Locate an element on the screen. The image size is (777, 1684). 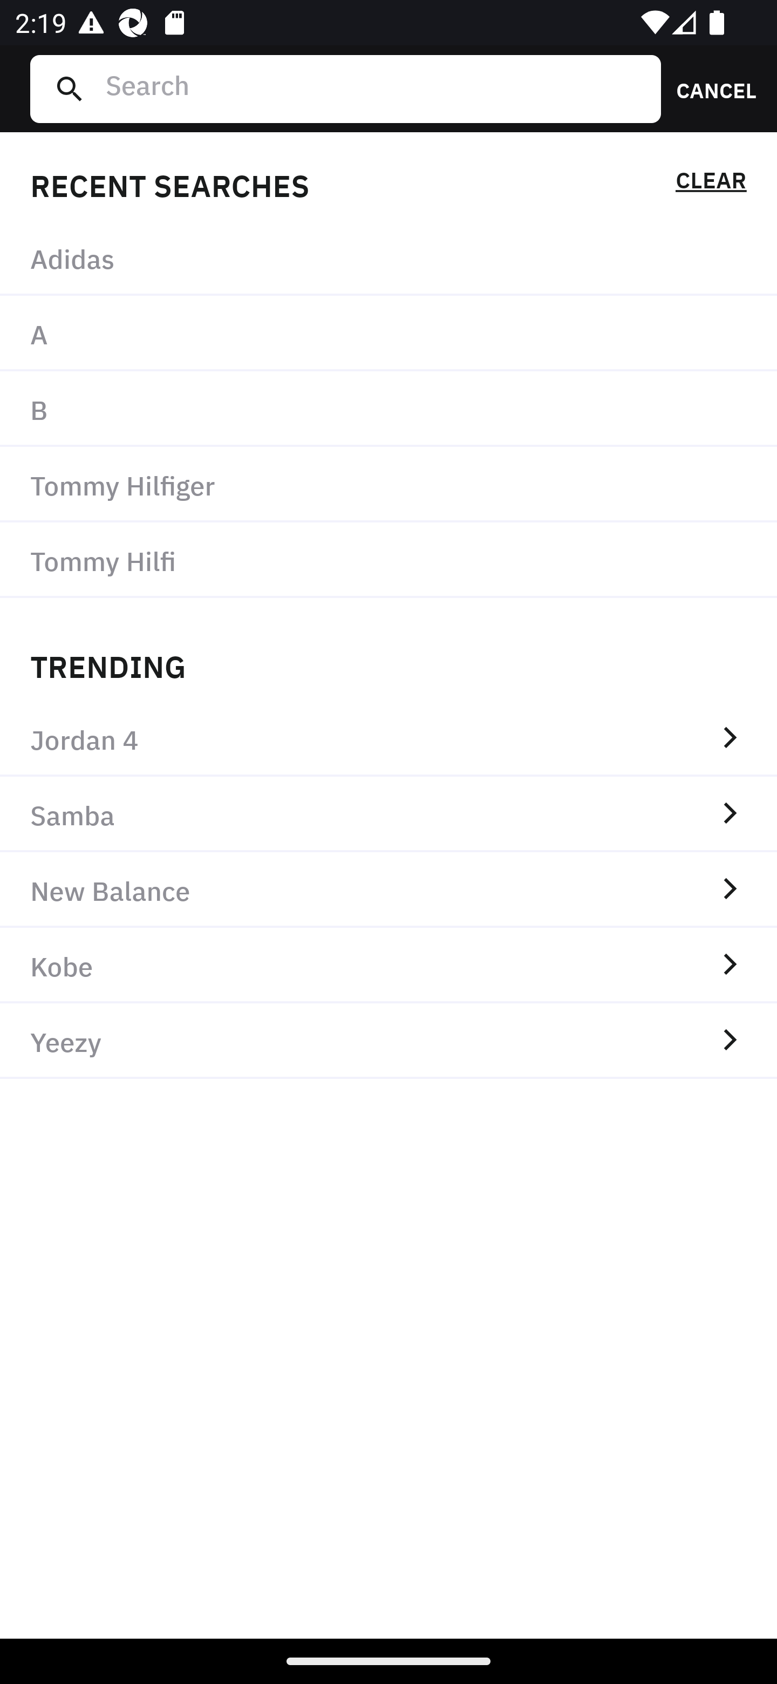
Samba  is located at coordinates (388, 814).